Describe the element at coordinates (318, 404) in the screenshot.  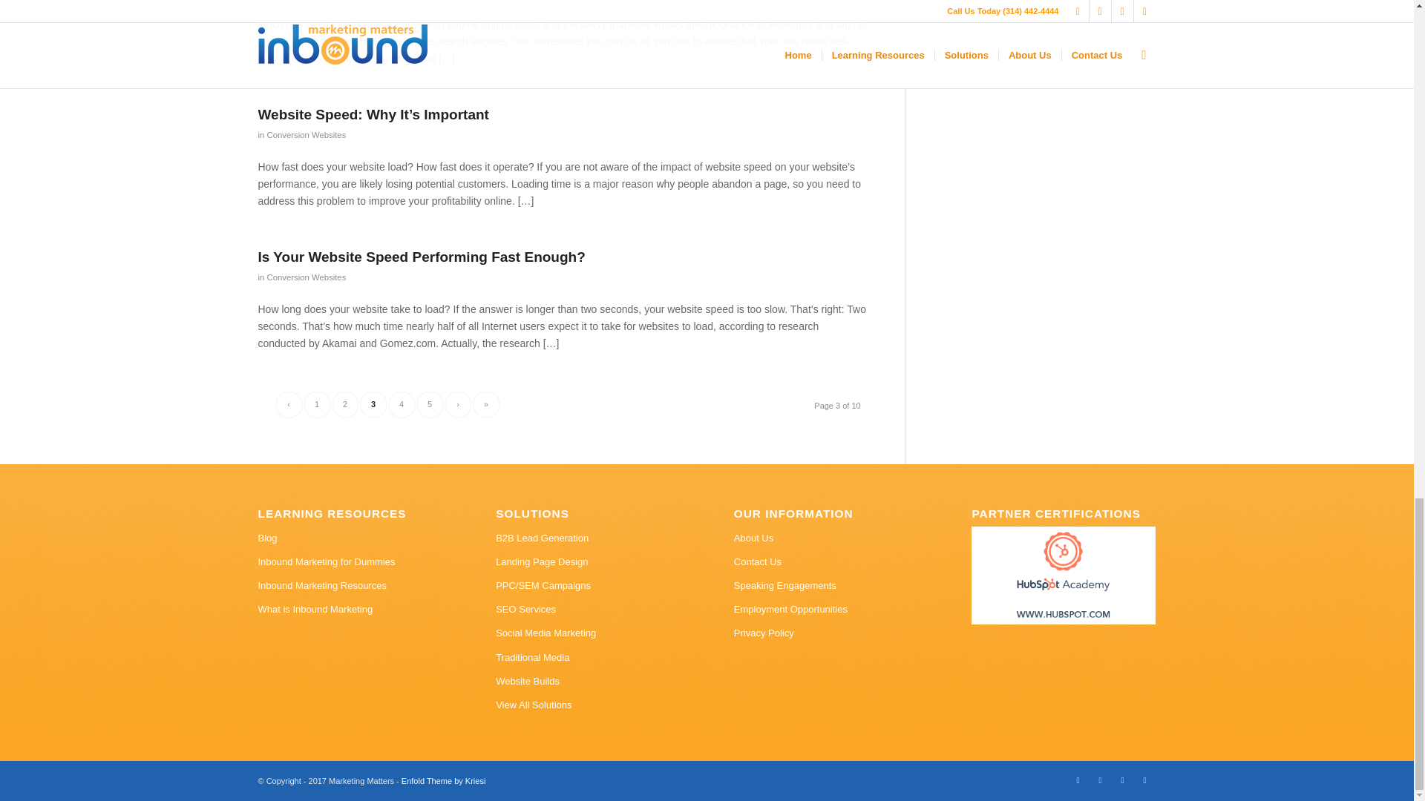
I see `1` at that location.